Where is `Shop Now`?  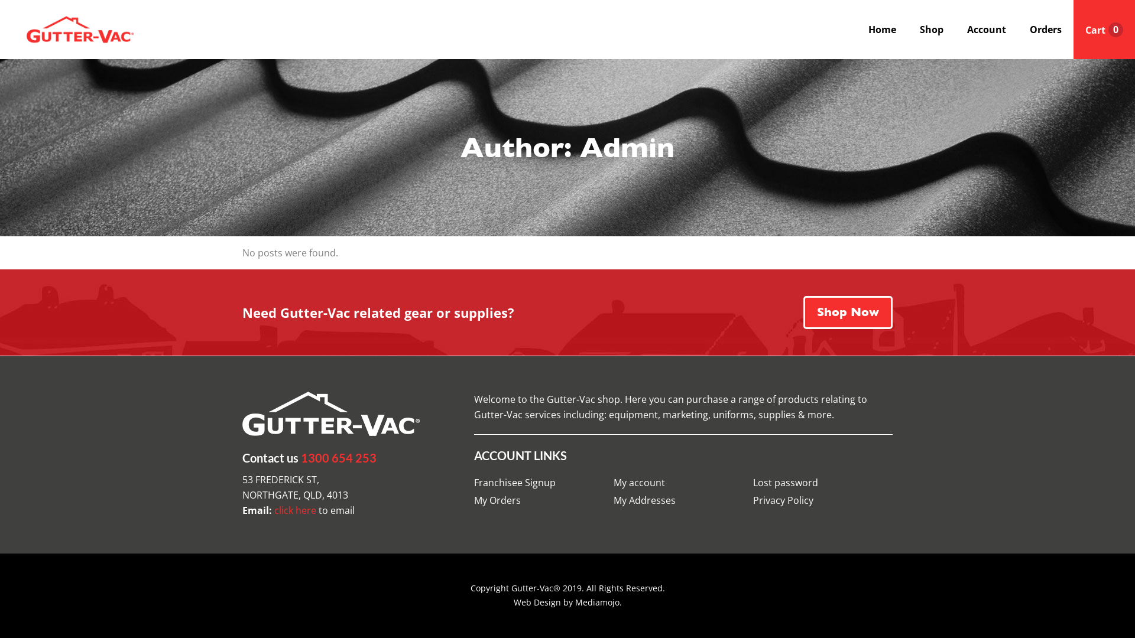
Shop Now is located at coordinates (848, 313).